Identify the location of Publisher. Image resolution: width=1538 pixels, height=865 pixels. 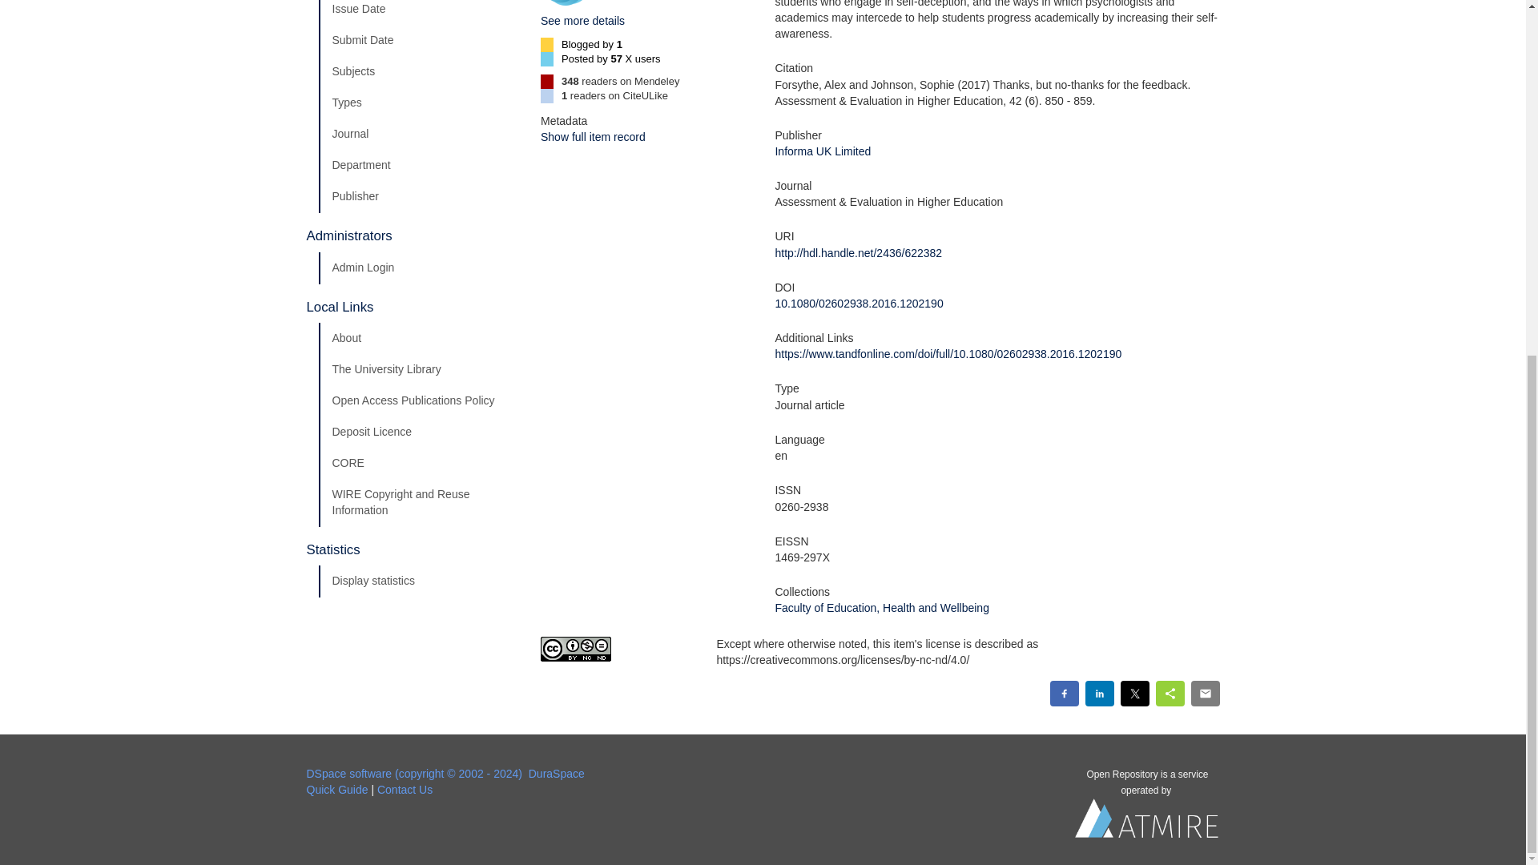
(417, 196).